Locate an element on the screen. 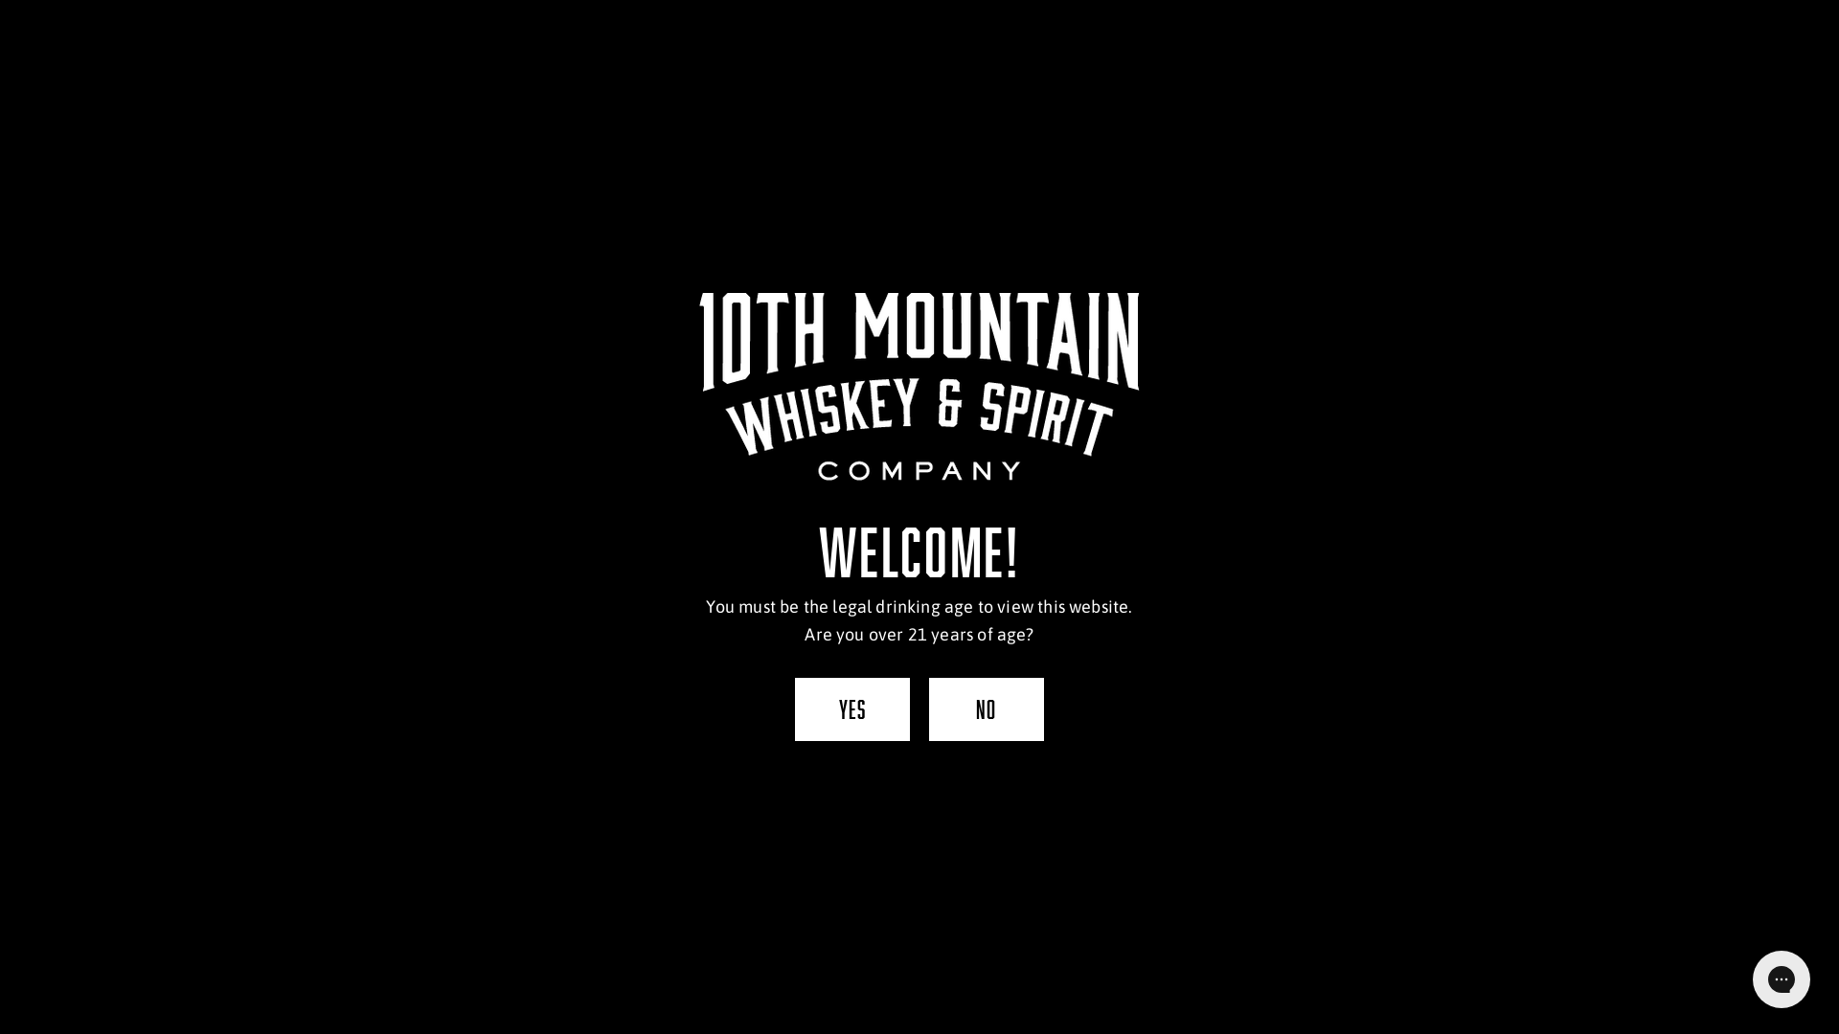  YES is located at coordinates (852, 709).